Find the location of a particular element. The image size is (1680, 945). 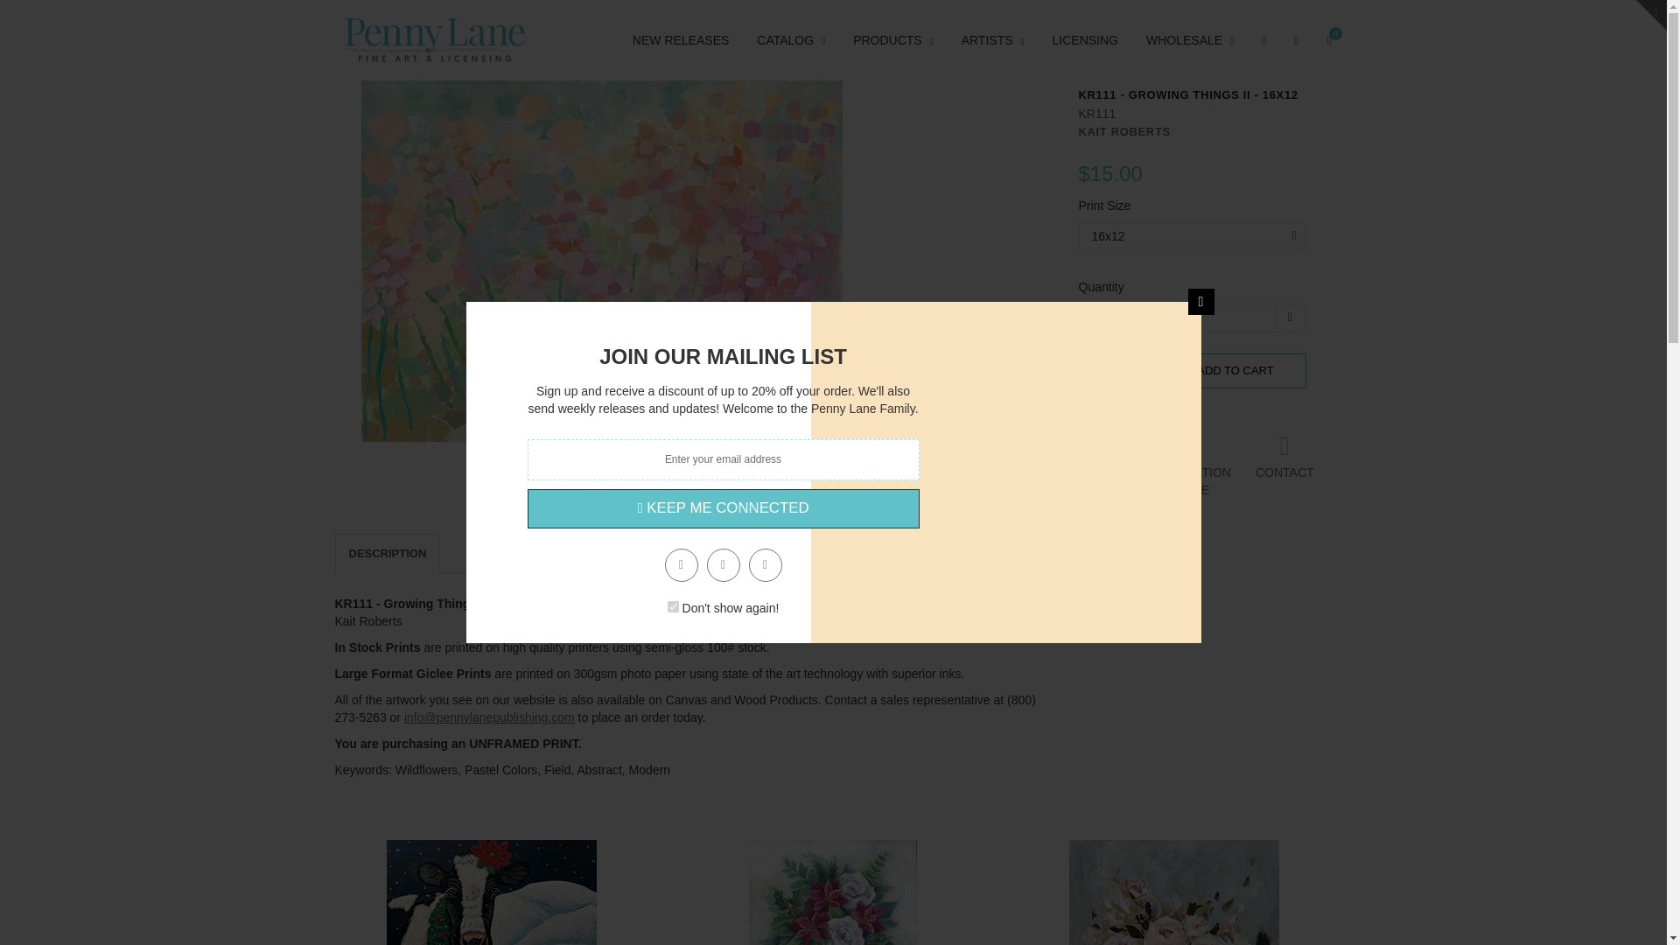

Kait Roberts is located at coordinates (1123, 131).